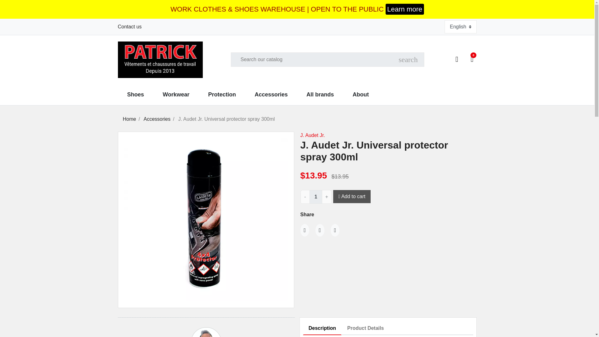  Describe the element at coordinates (130, 26) in the screenshot. I see `Contact us` at that location.